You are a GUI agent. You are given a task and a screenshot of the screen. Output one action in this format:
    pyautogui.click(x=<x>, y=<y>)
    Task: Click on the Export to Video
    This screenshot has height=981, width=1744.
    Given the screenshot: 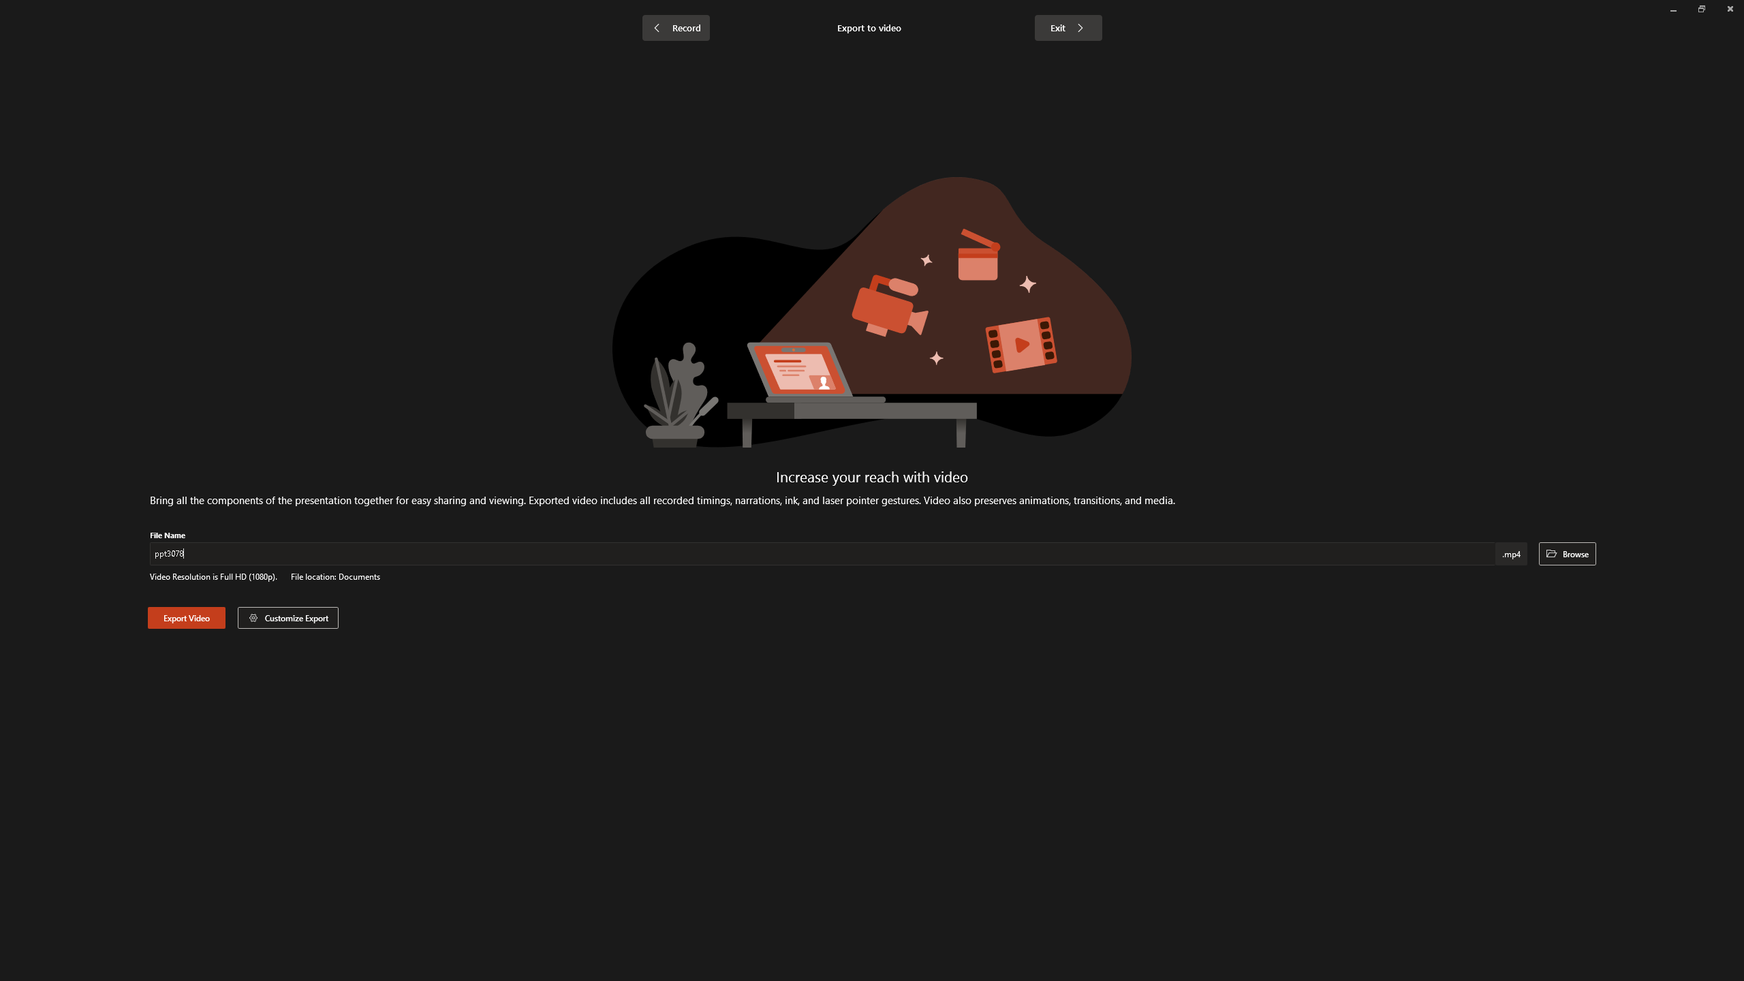 What is the action you would take?
    pyautogui.click(x=398, y=70)
    